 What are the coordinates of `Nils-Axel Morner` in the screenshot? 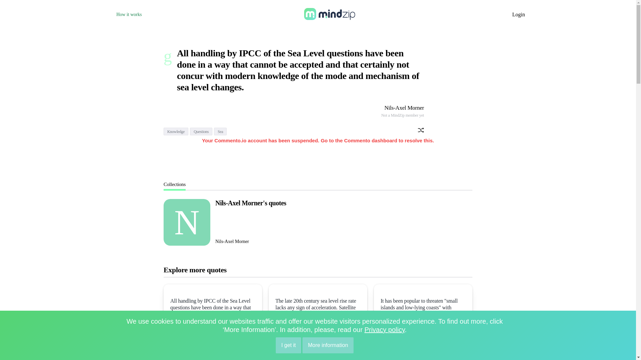 It's located at (232, 242).